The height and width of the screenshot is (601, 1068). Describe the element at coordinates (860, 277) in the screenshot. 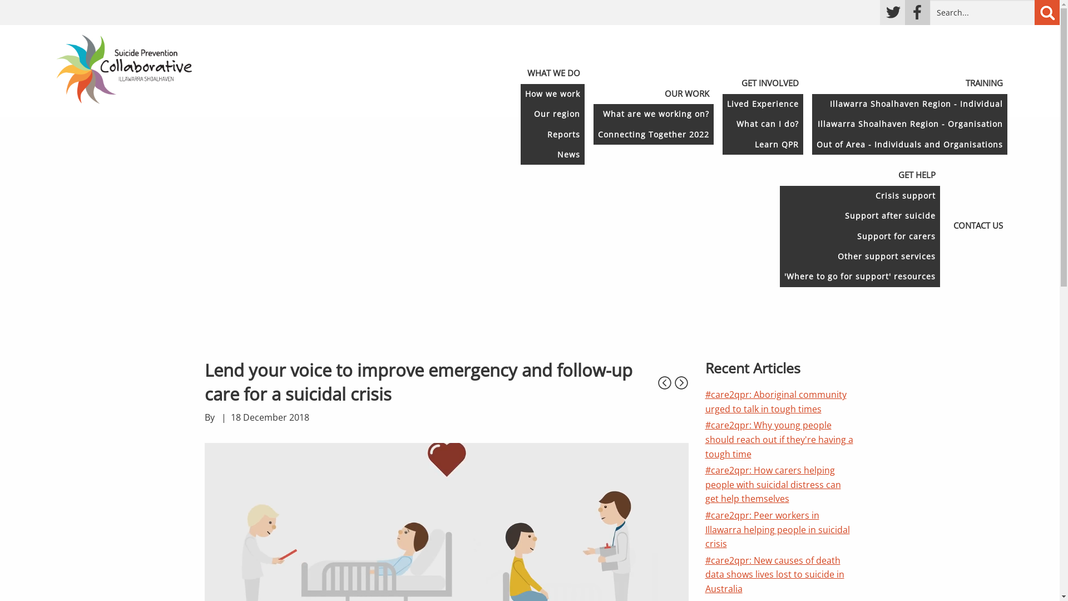

I see `'Where to go for support' resources` at that location.